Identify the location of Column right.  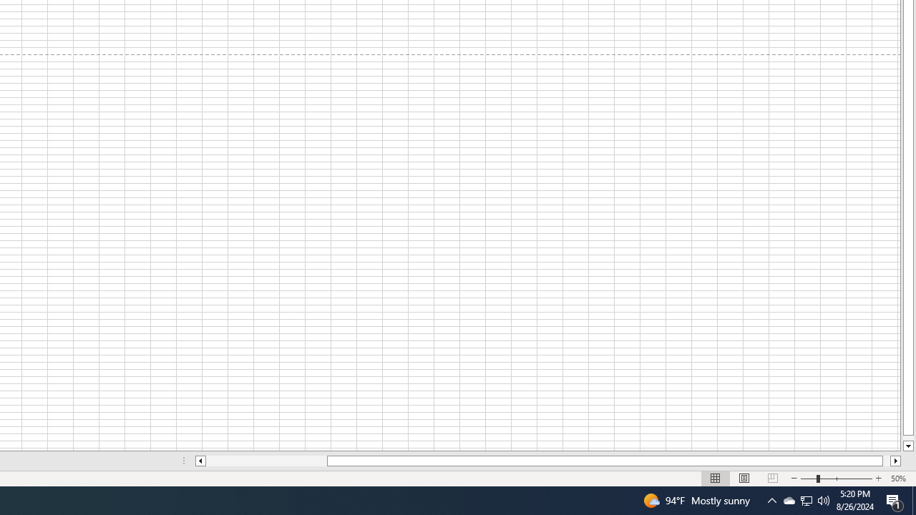
(896, 461).